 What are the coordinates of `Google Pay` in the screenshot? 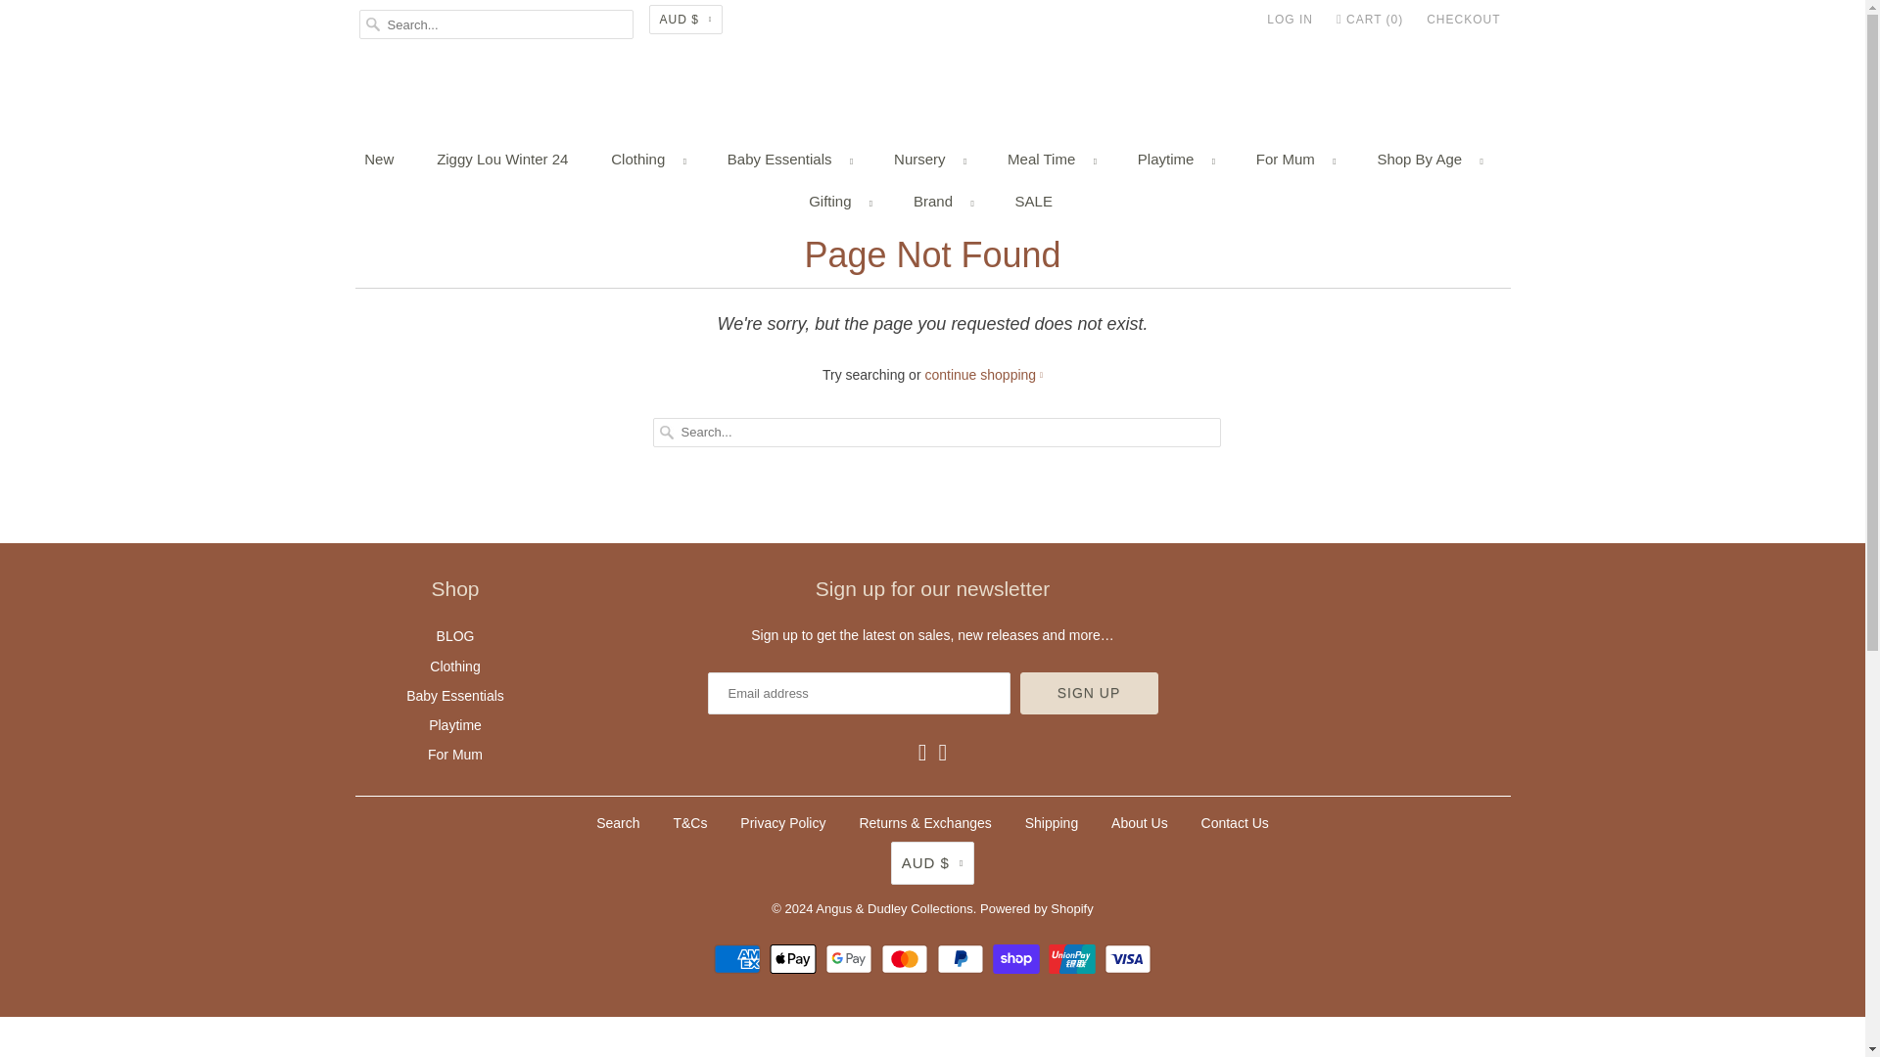 It's located at (851, 959).